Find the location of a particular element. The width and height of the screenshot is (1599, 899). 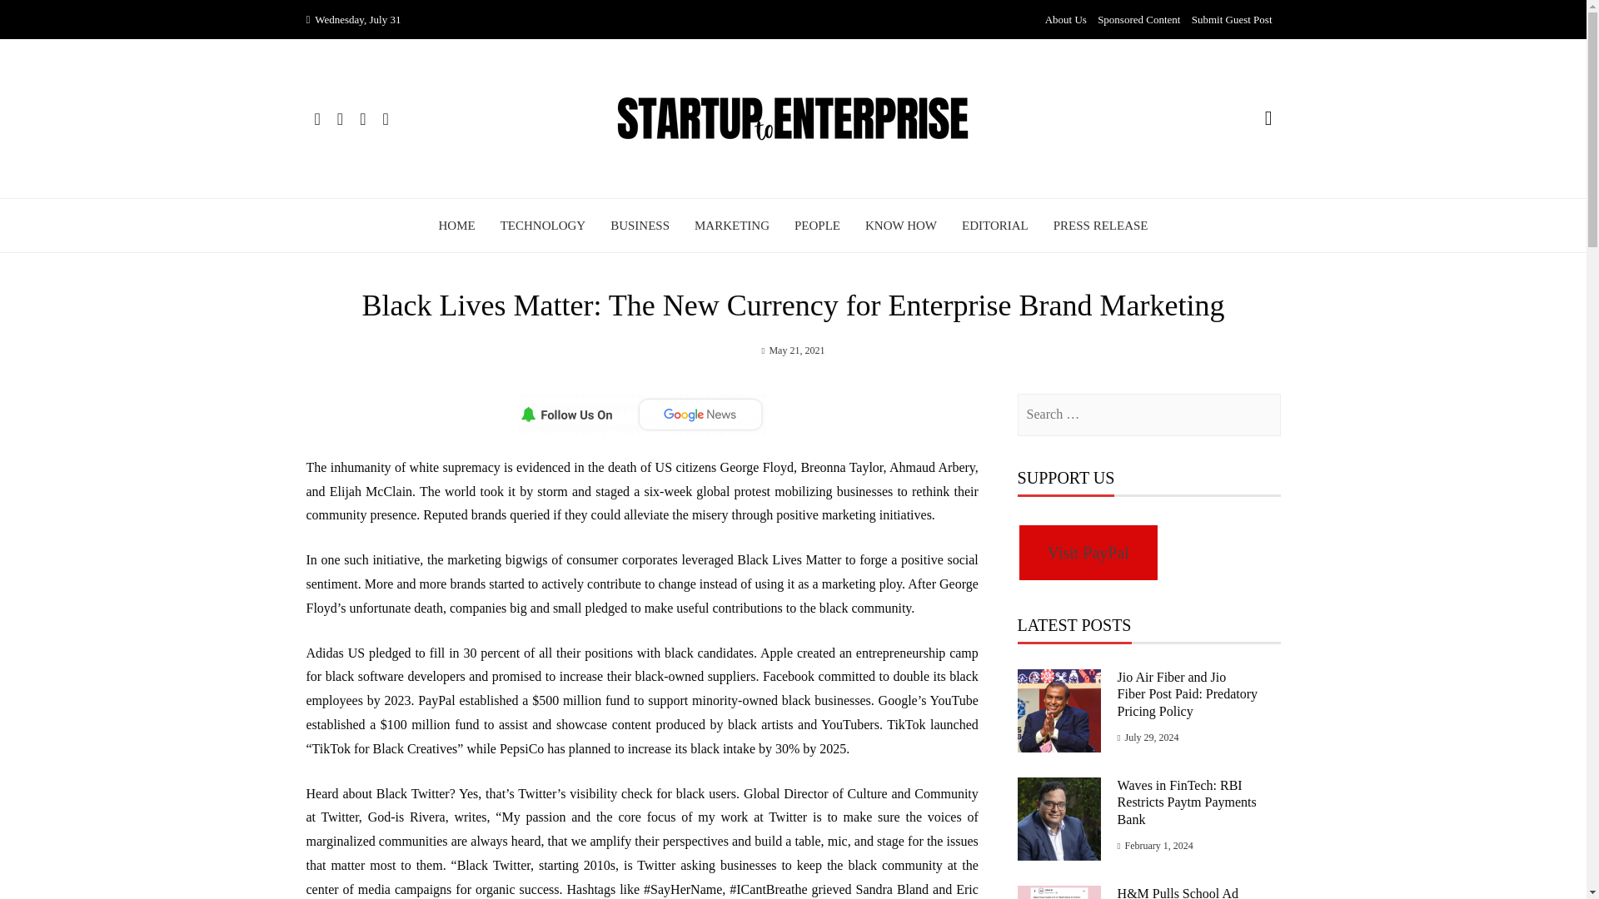

KNOW HOW is located at coordinates (901, 225).